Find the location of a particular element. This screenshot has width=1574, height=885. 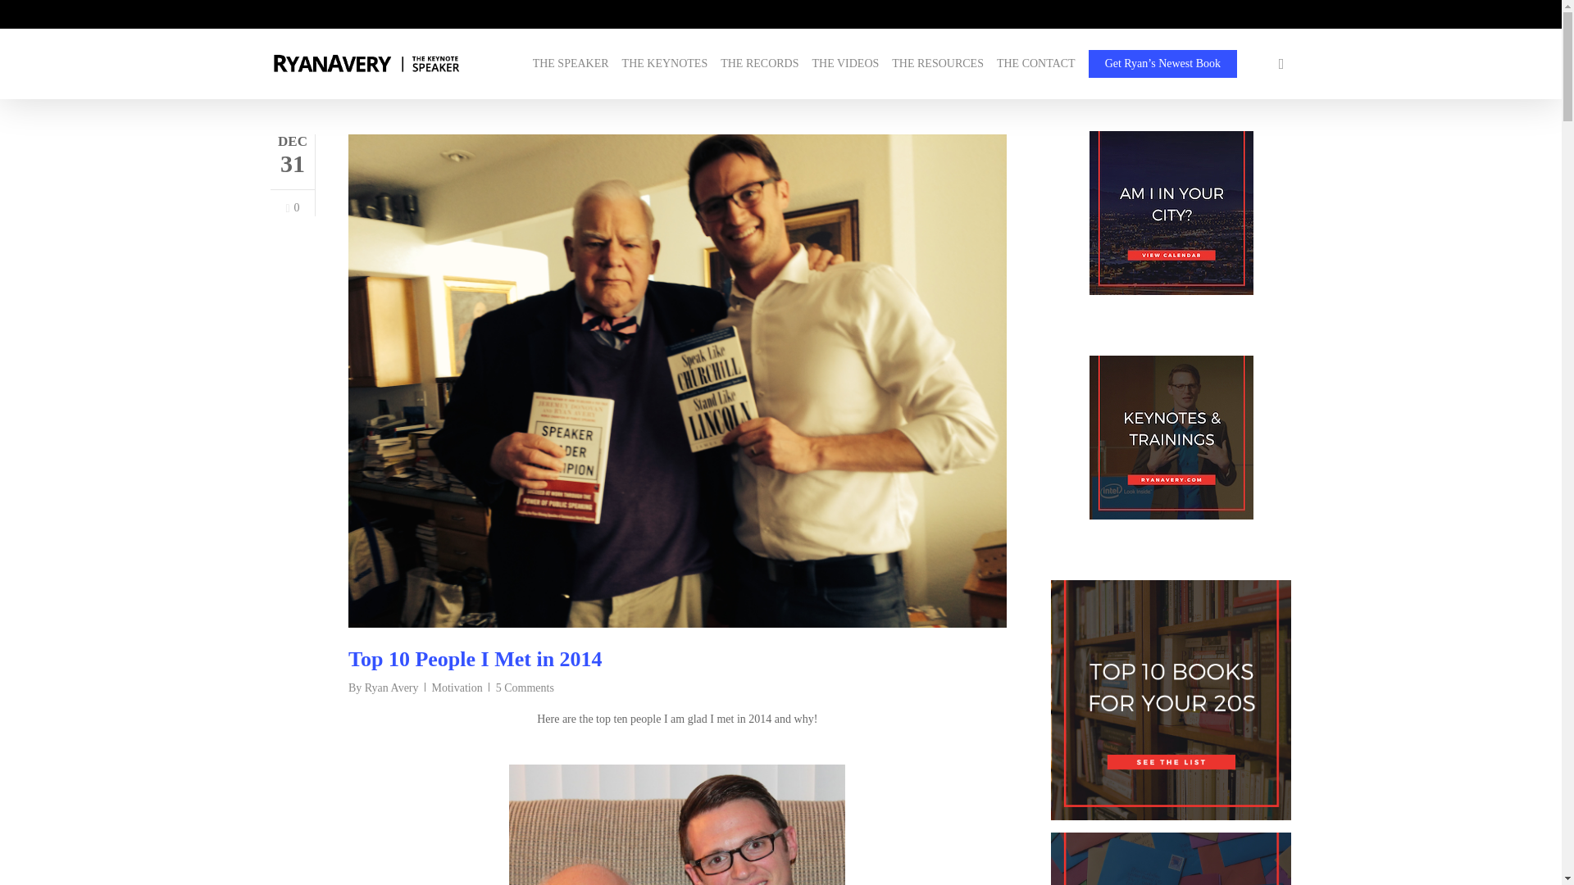

Love this is located at coordinates (292, 208).